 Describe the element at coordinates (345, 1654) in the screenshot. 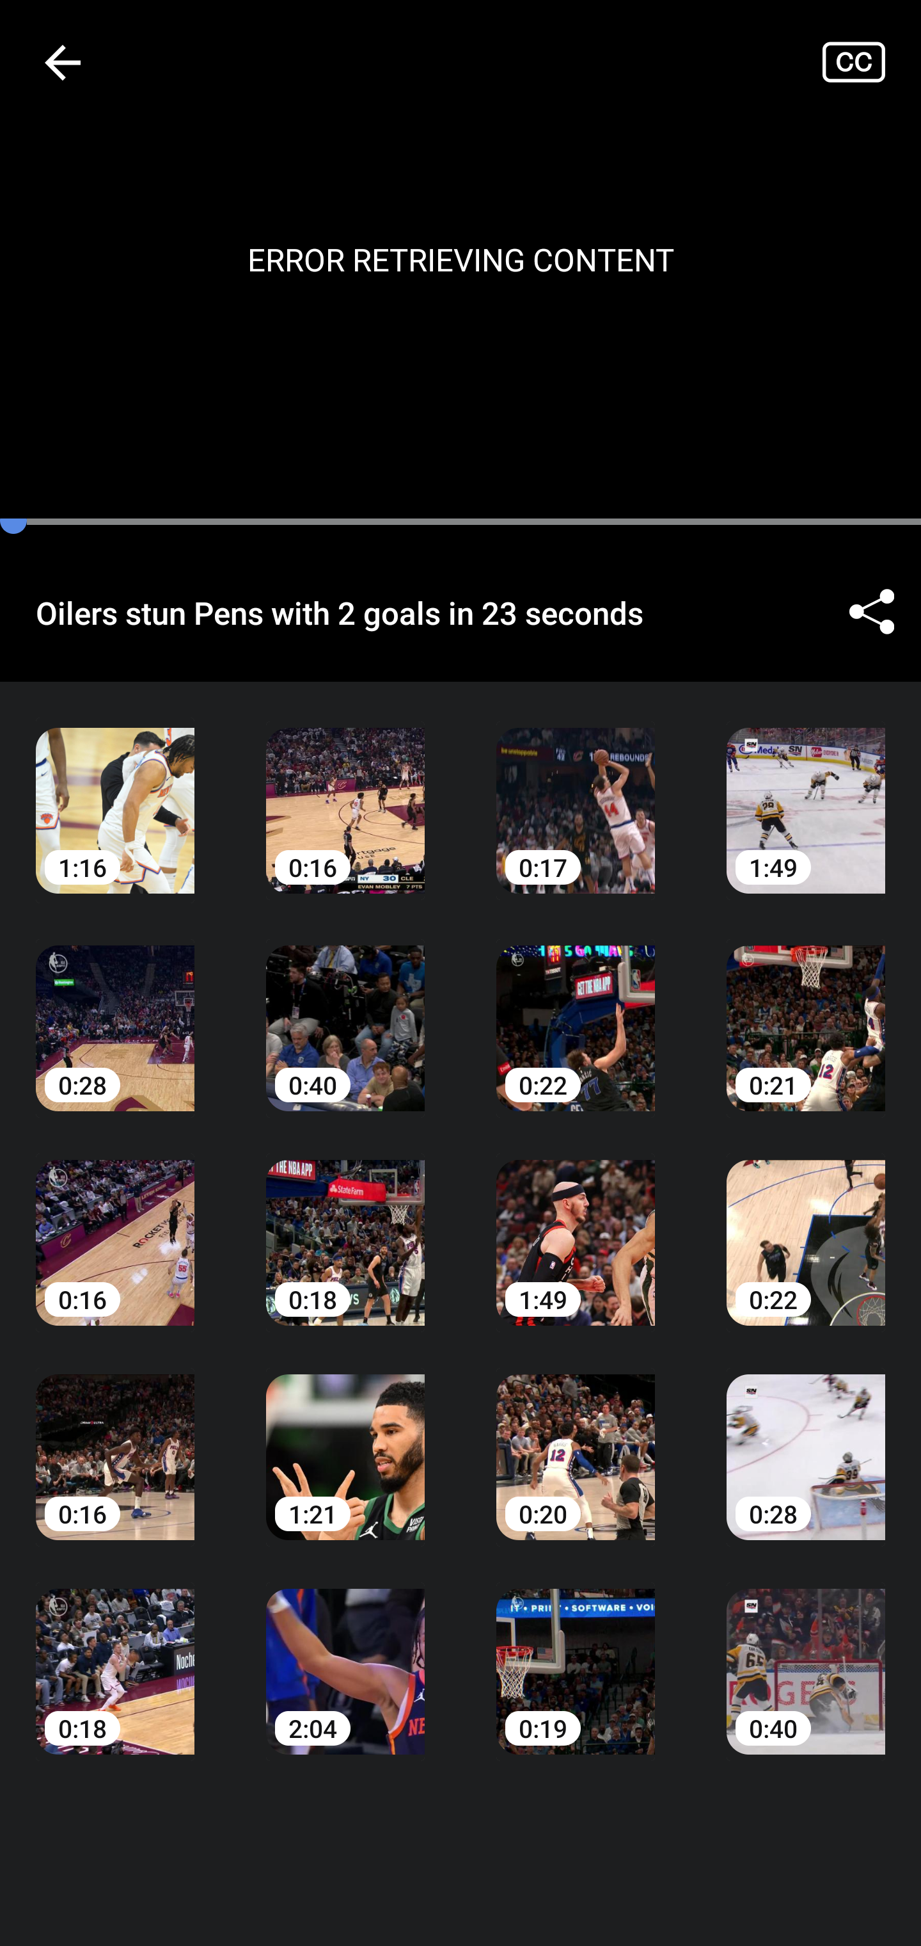

I see `2:04` at that location.